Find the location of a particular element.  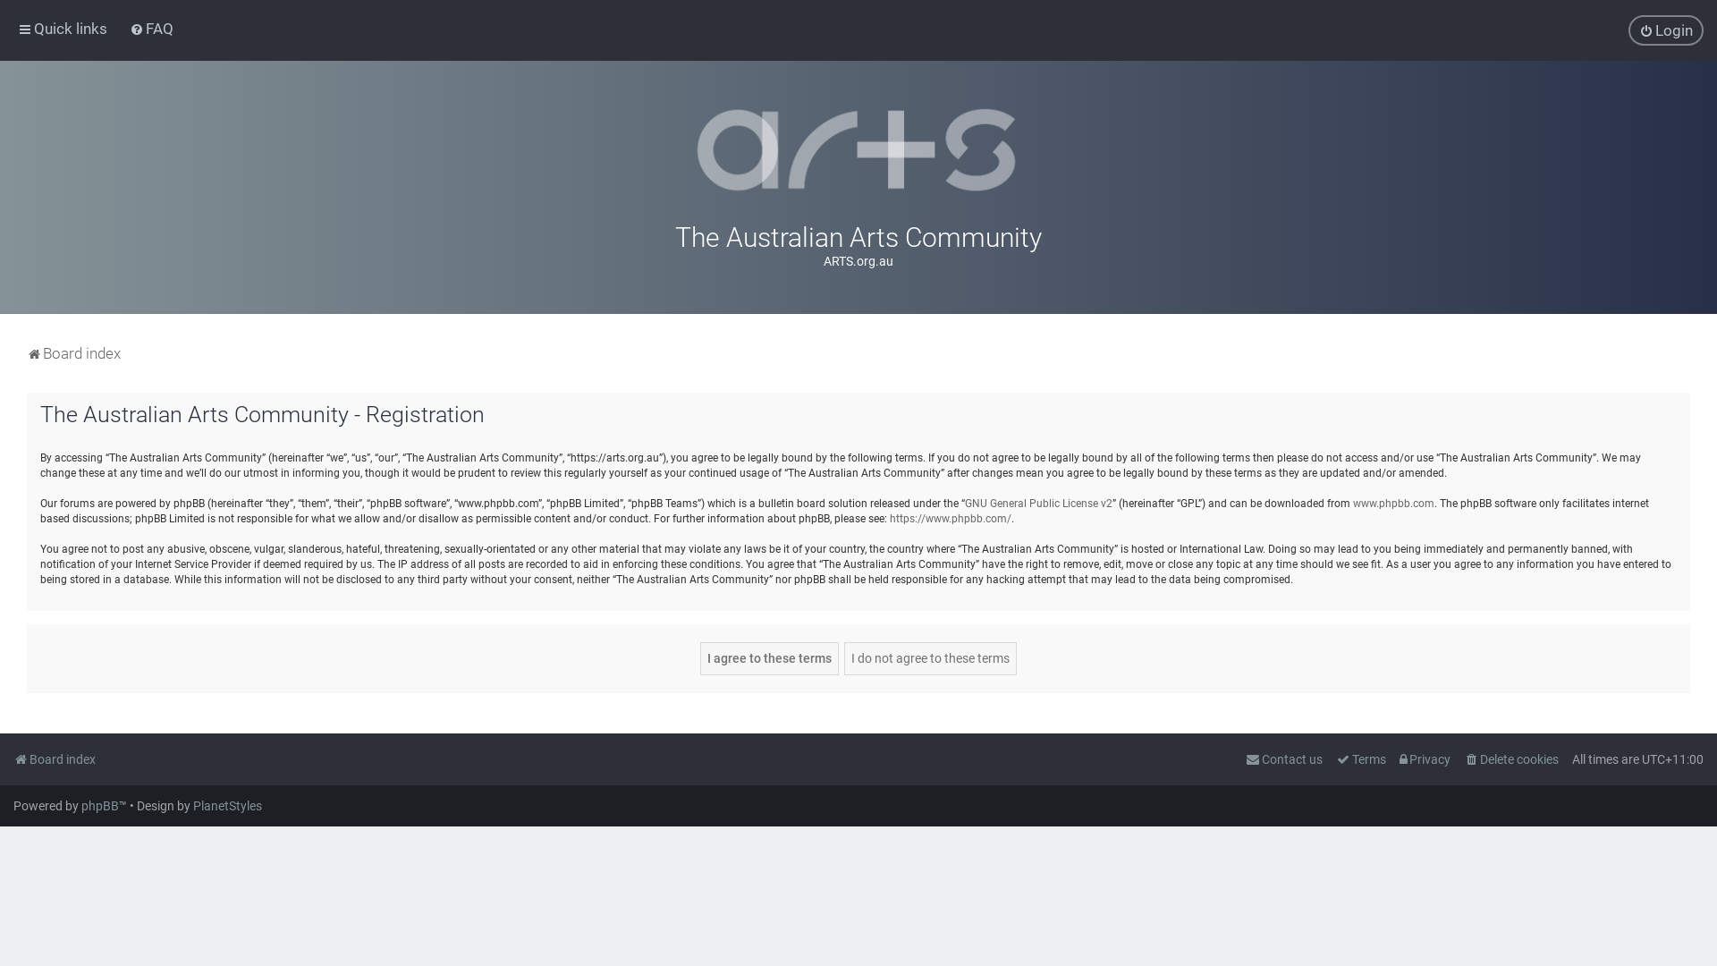

Terms is located at coordinates (1361, 759).